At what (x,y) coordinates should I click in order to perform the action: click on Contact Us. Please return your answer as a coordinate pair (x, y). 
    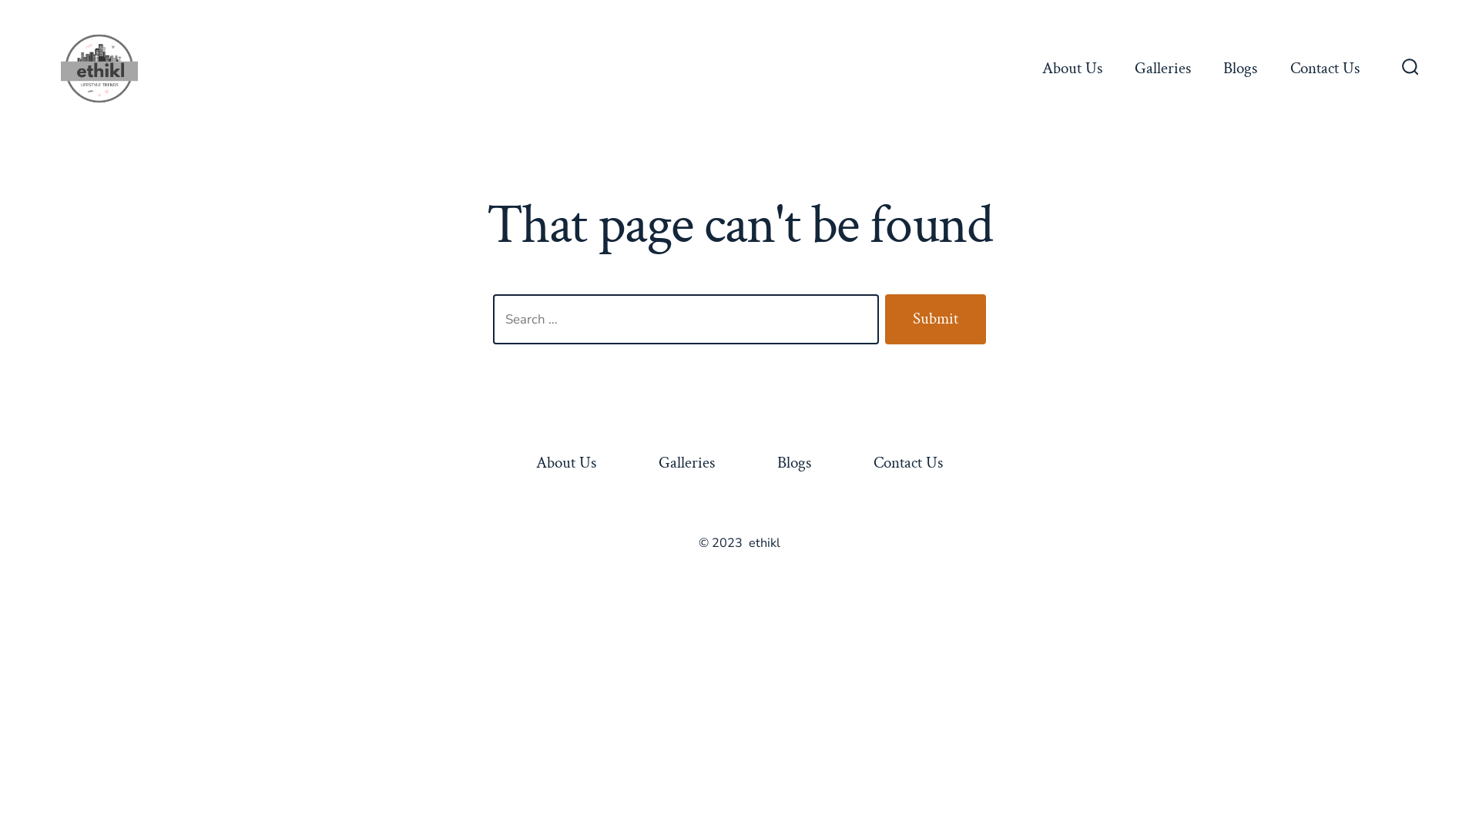
    Looking at the image, I should click on (907, 464).